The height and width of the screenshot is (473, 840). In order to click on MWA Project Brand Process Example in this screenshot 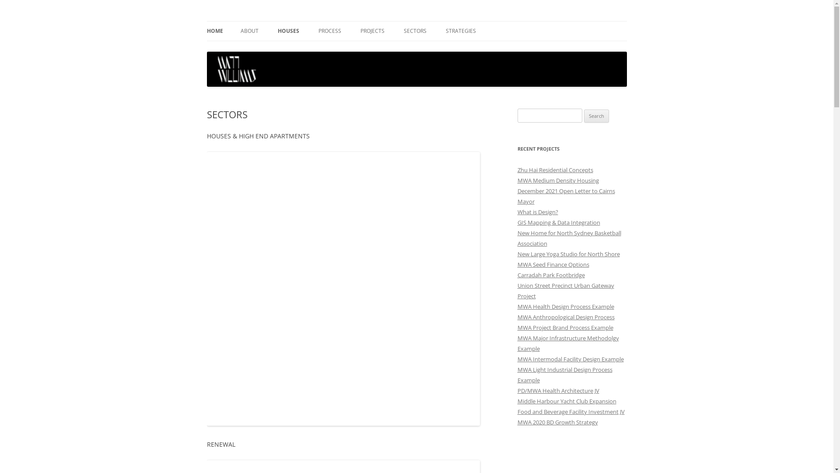, I will do `click(565, 328)`.